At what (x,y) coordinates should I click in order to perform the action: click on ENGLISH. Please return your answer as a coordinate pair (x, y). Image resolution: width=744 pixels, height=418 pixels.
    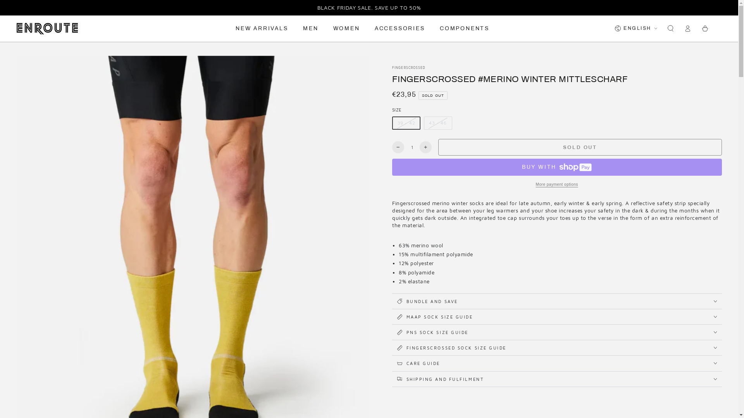
    Looking at the image, I should click on (636, 29).